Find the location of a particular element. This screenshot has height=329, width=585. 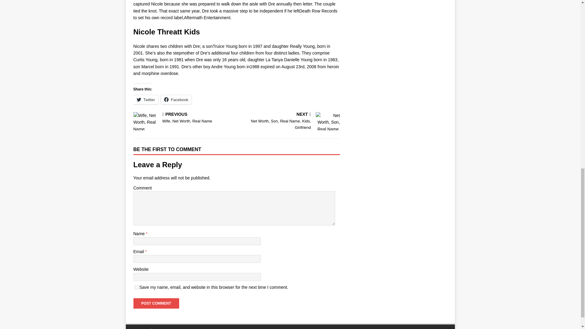

Post Comment is located at coordinates (156, 303).